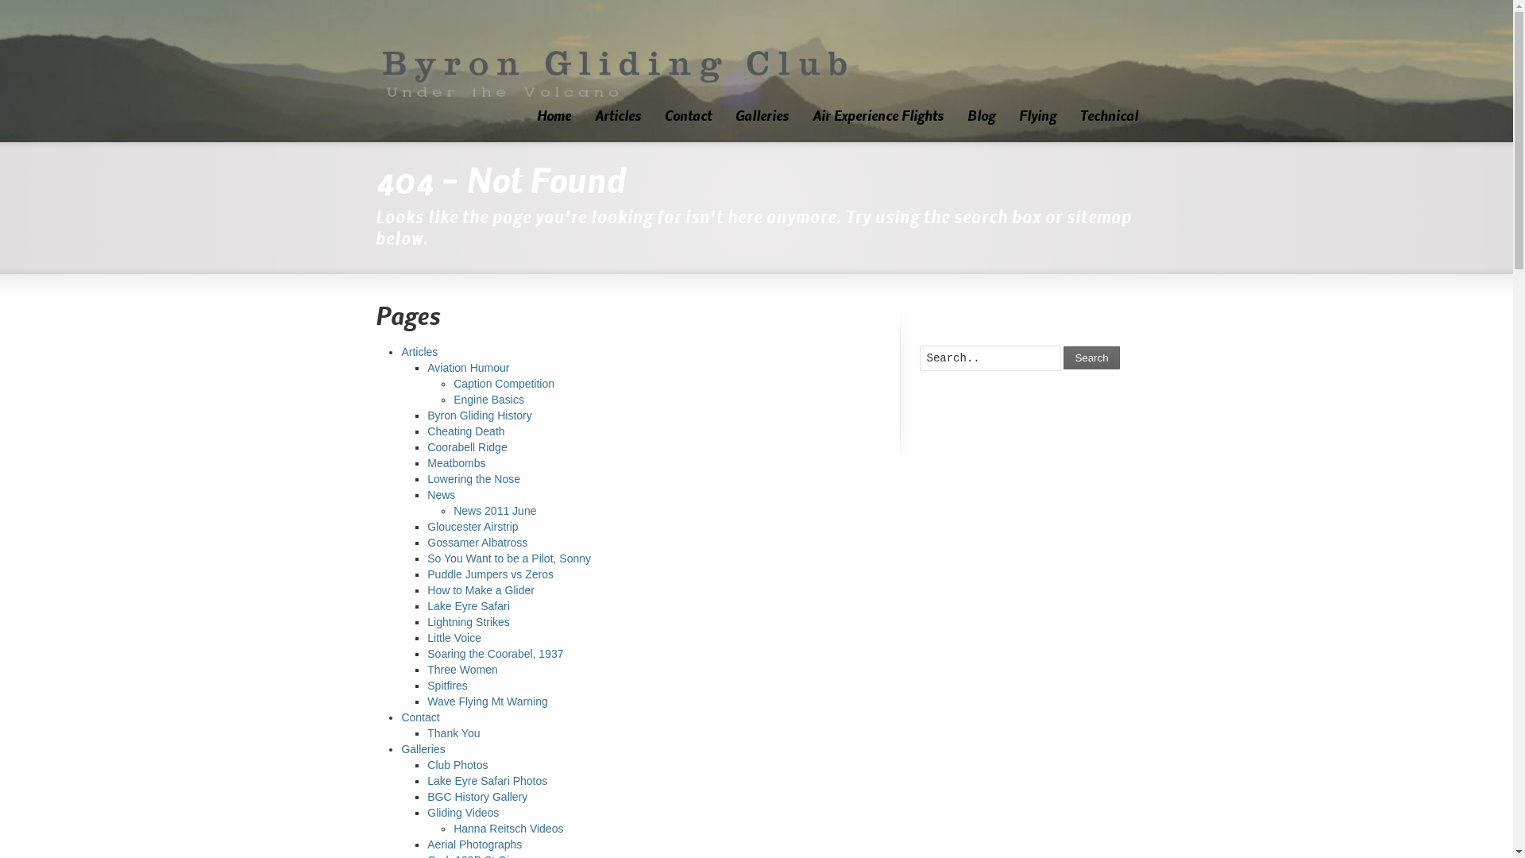  I want to click on Aviation Humour, so click(469, 368).